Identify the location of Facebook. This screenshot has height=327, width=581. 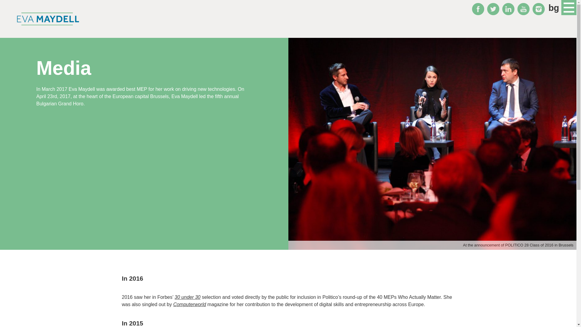
(478, 9).